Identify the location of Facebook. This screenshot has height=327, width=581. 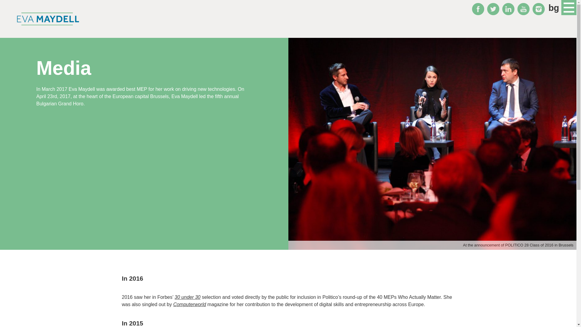
(478, 9).